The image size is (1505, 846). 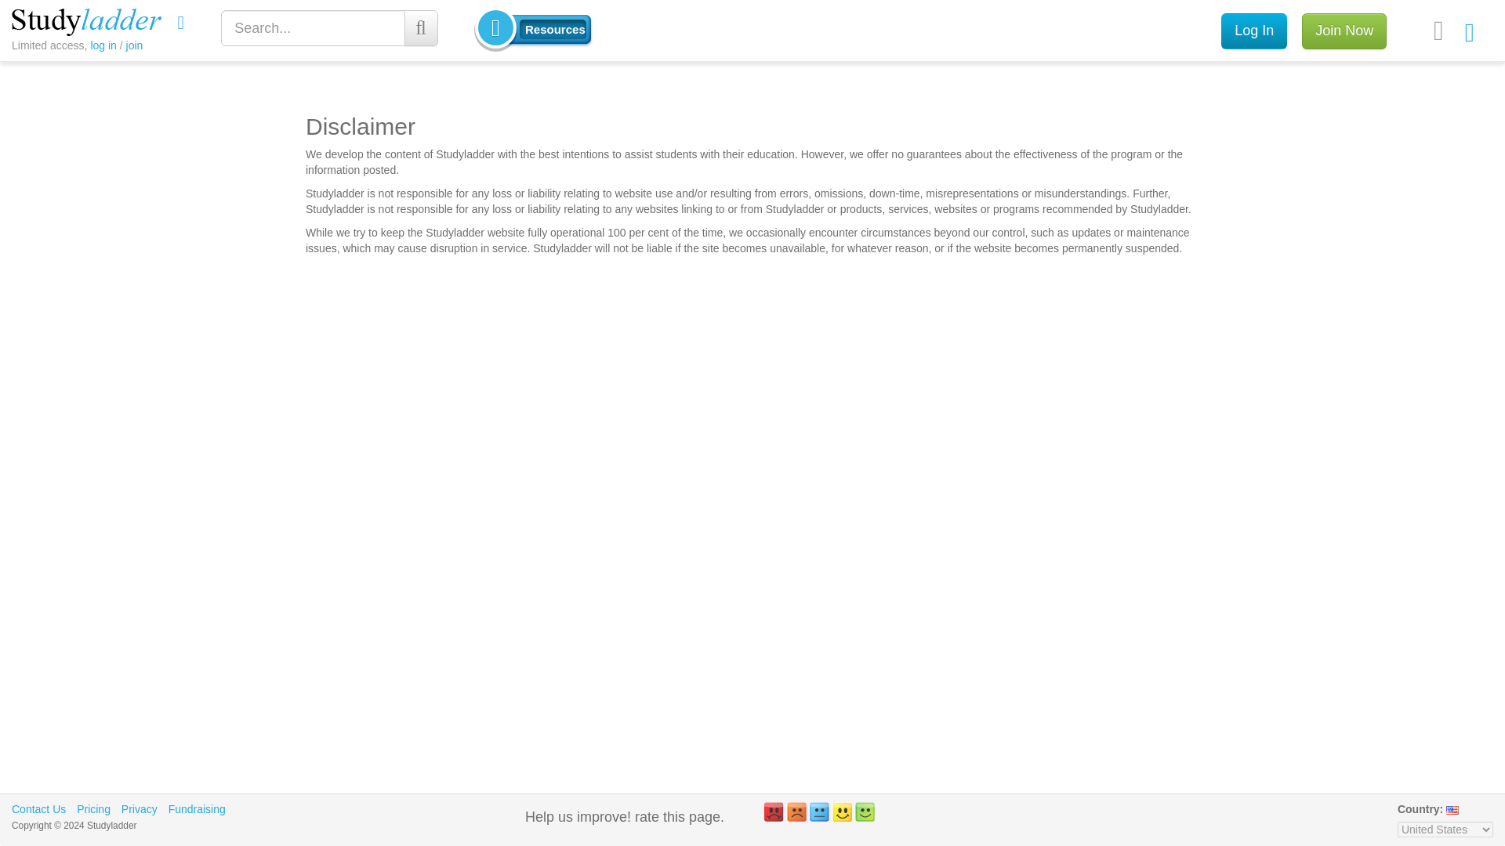 What do you see at coordinates (818, 812) in the screenshot?
I see `Average` at bounding box center [818, 812].